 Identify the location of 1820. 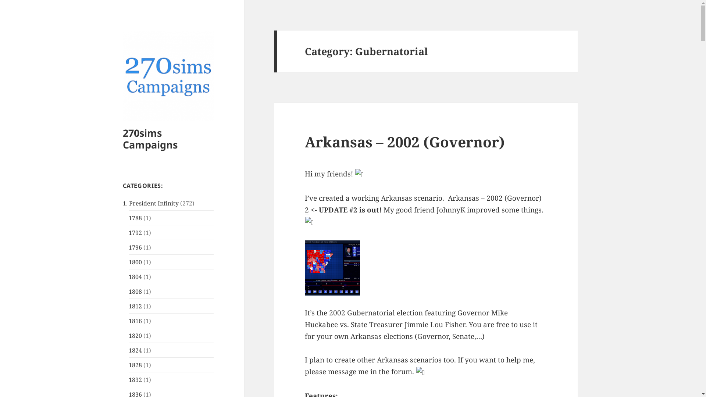
(135, 336).